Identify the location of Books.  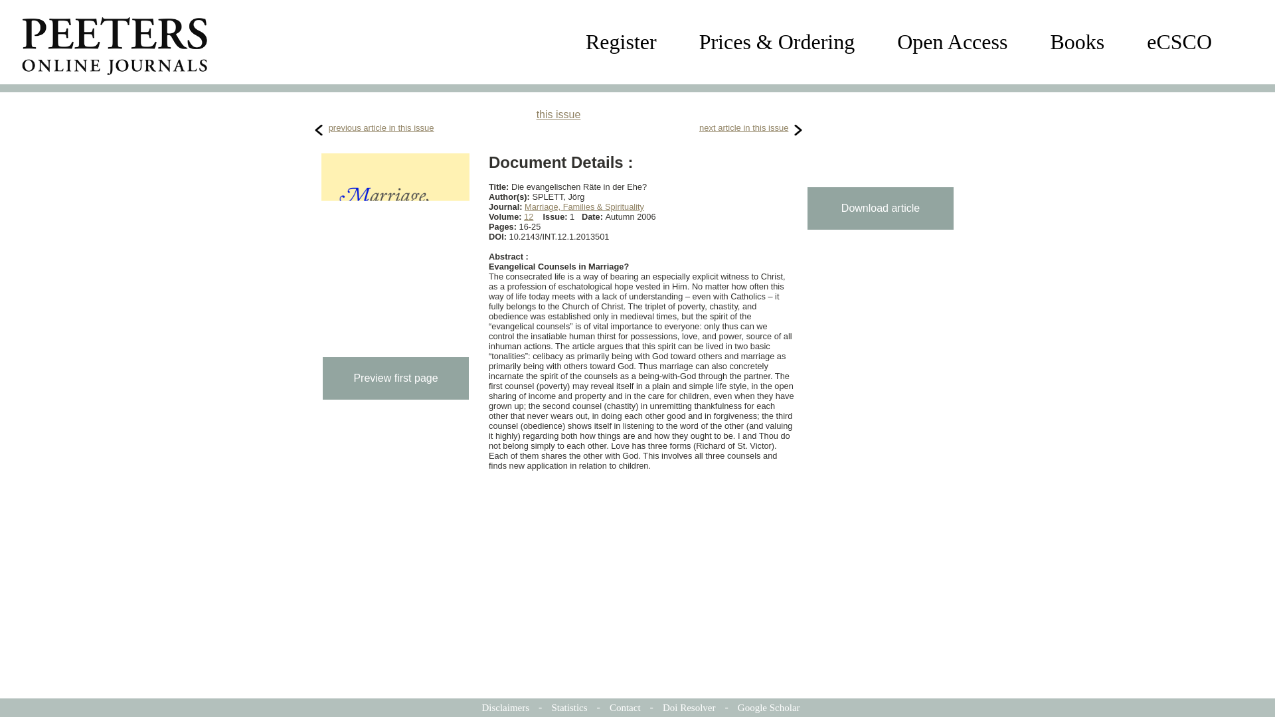
(1076, 42).